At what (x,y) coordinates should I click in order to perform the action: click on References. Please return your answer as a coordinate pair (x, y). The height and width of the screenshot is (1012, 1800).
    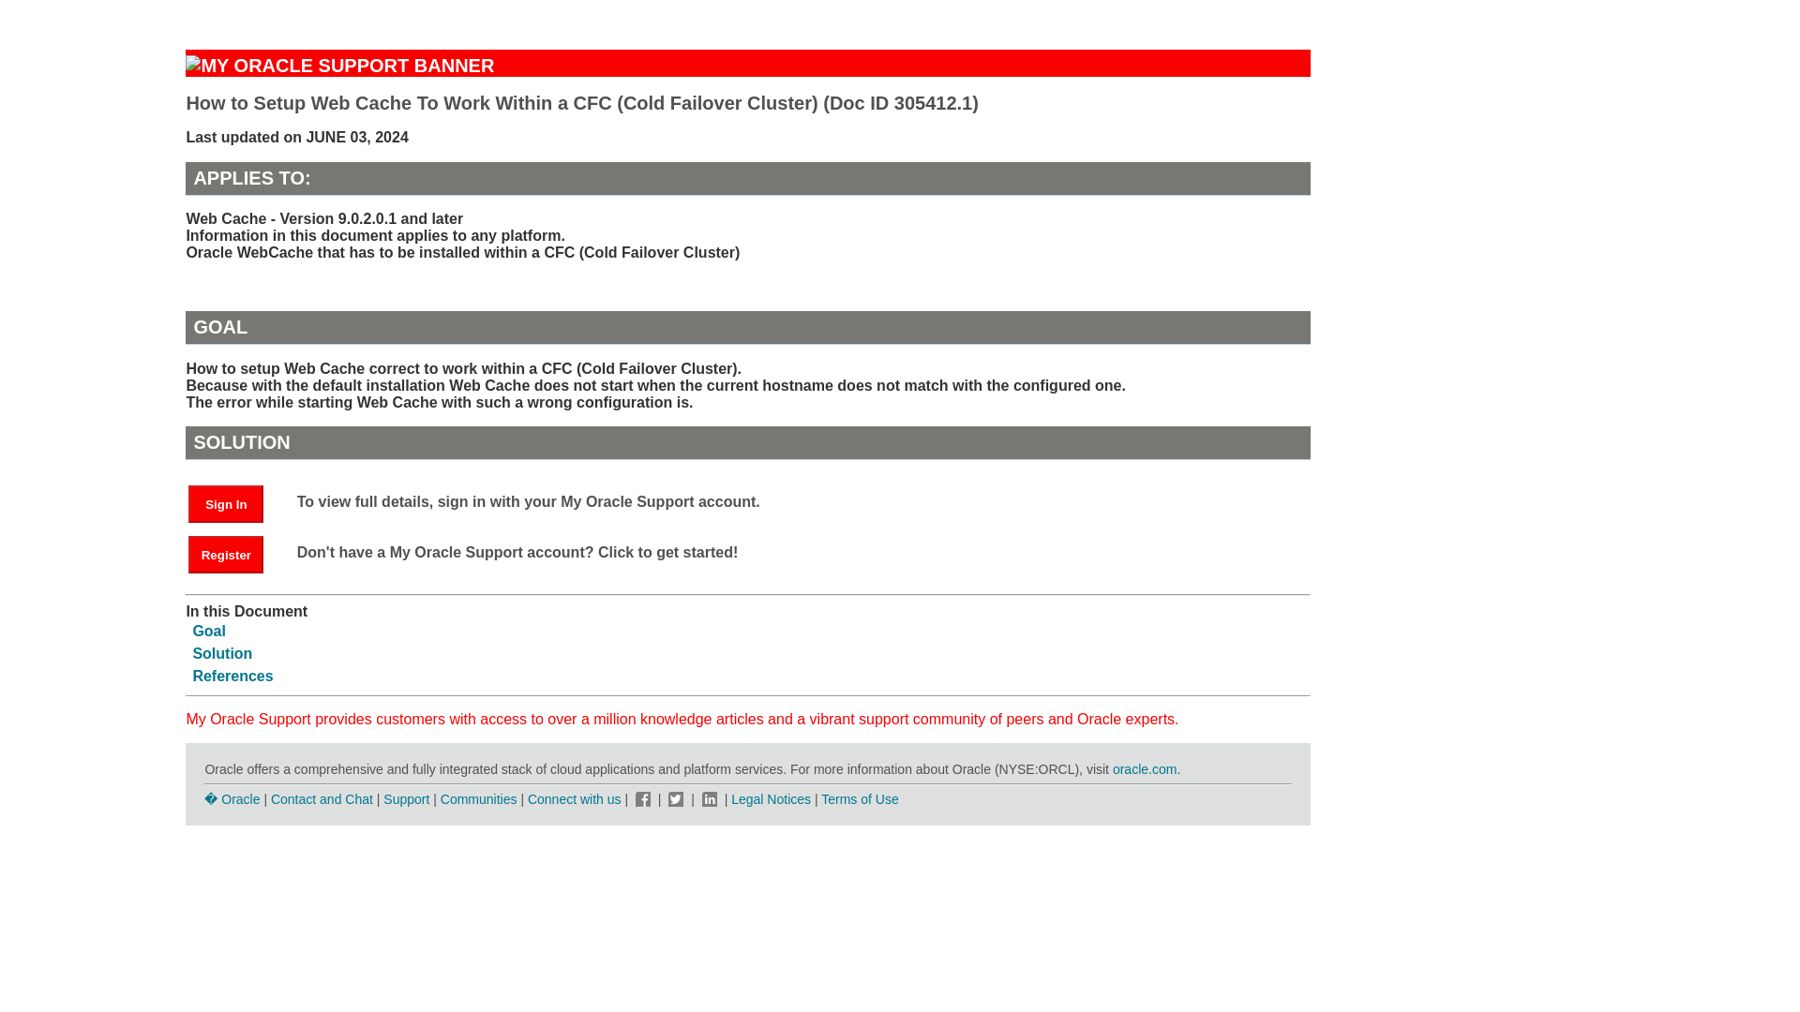
    Looking at the image, I should click on (232, 676).